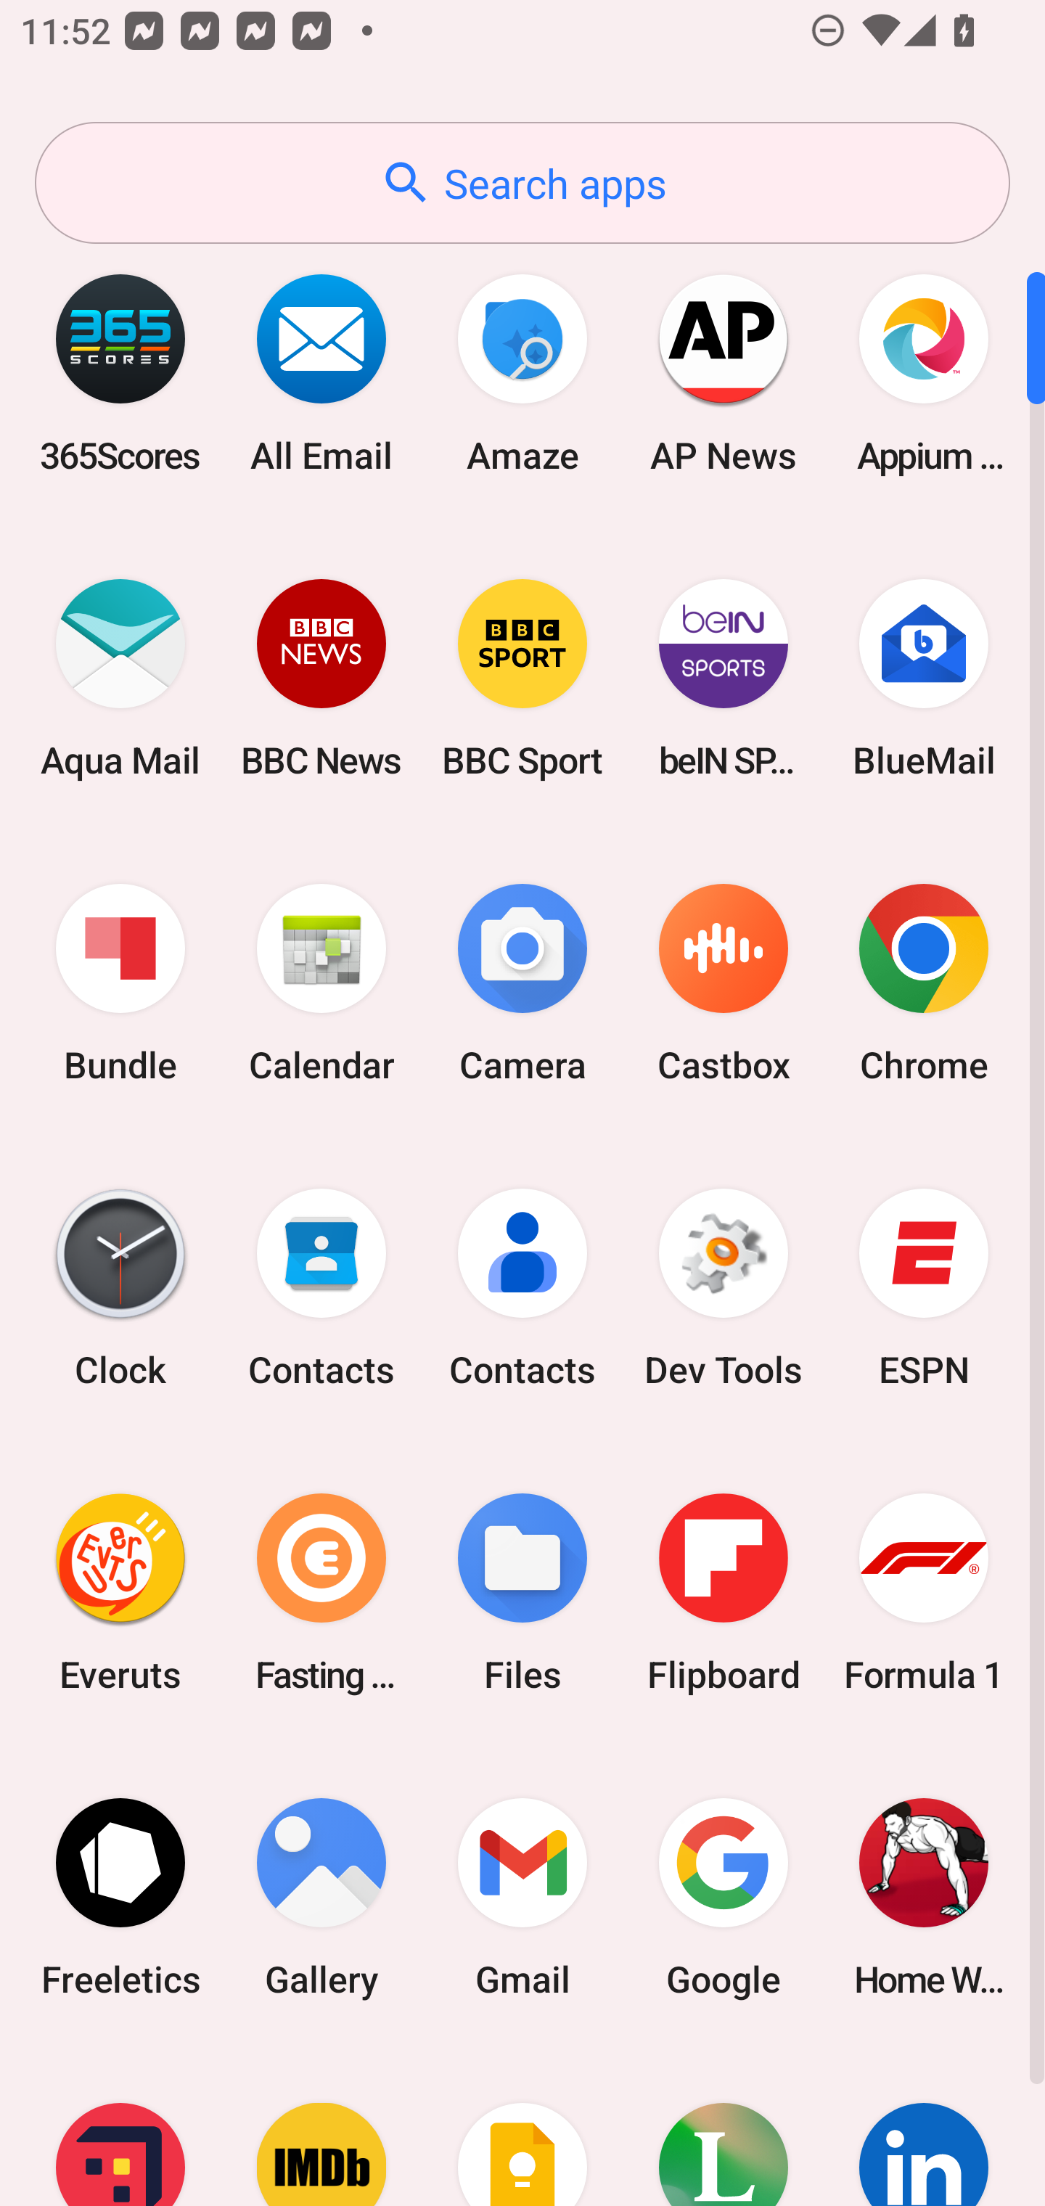  I want to click on Clock, so click(120, 1288).